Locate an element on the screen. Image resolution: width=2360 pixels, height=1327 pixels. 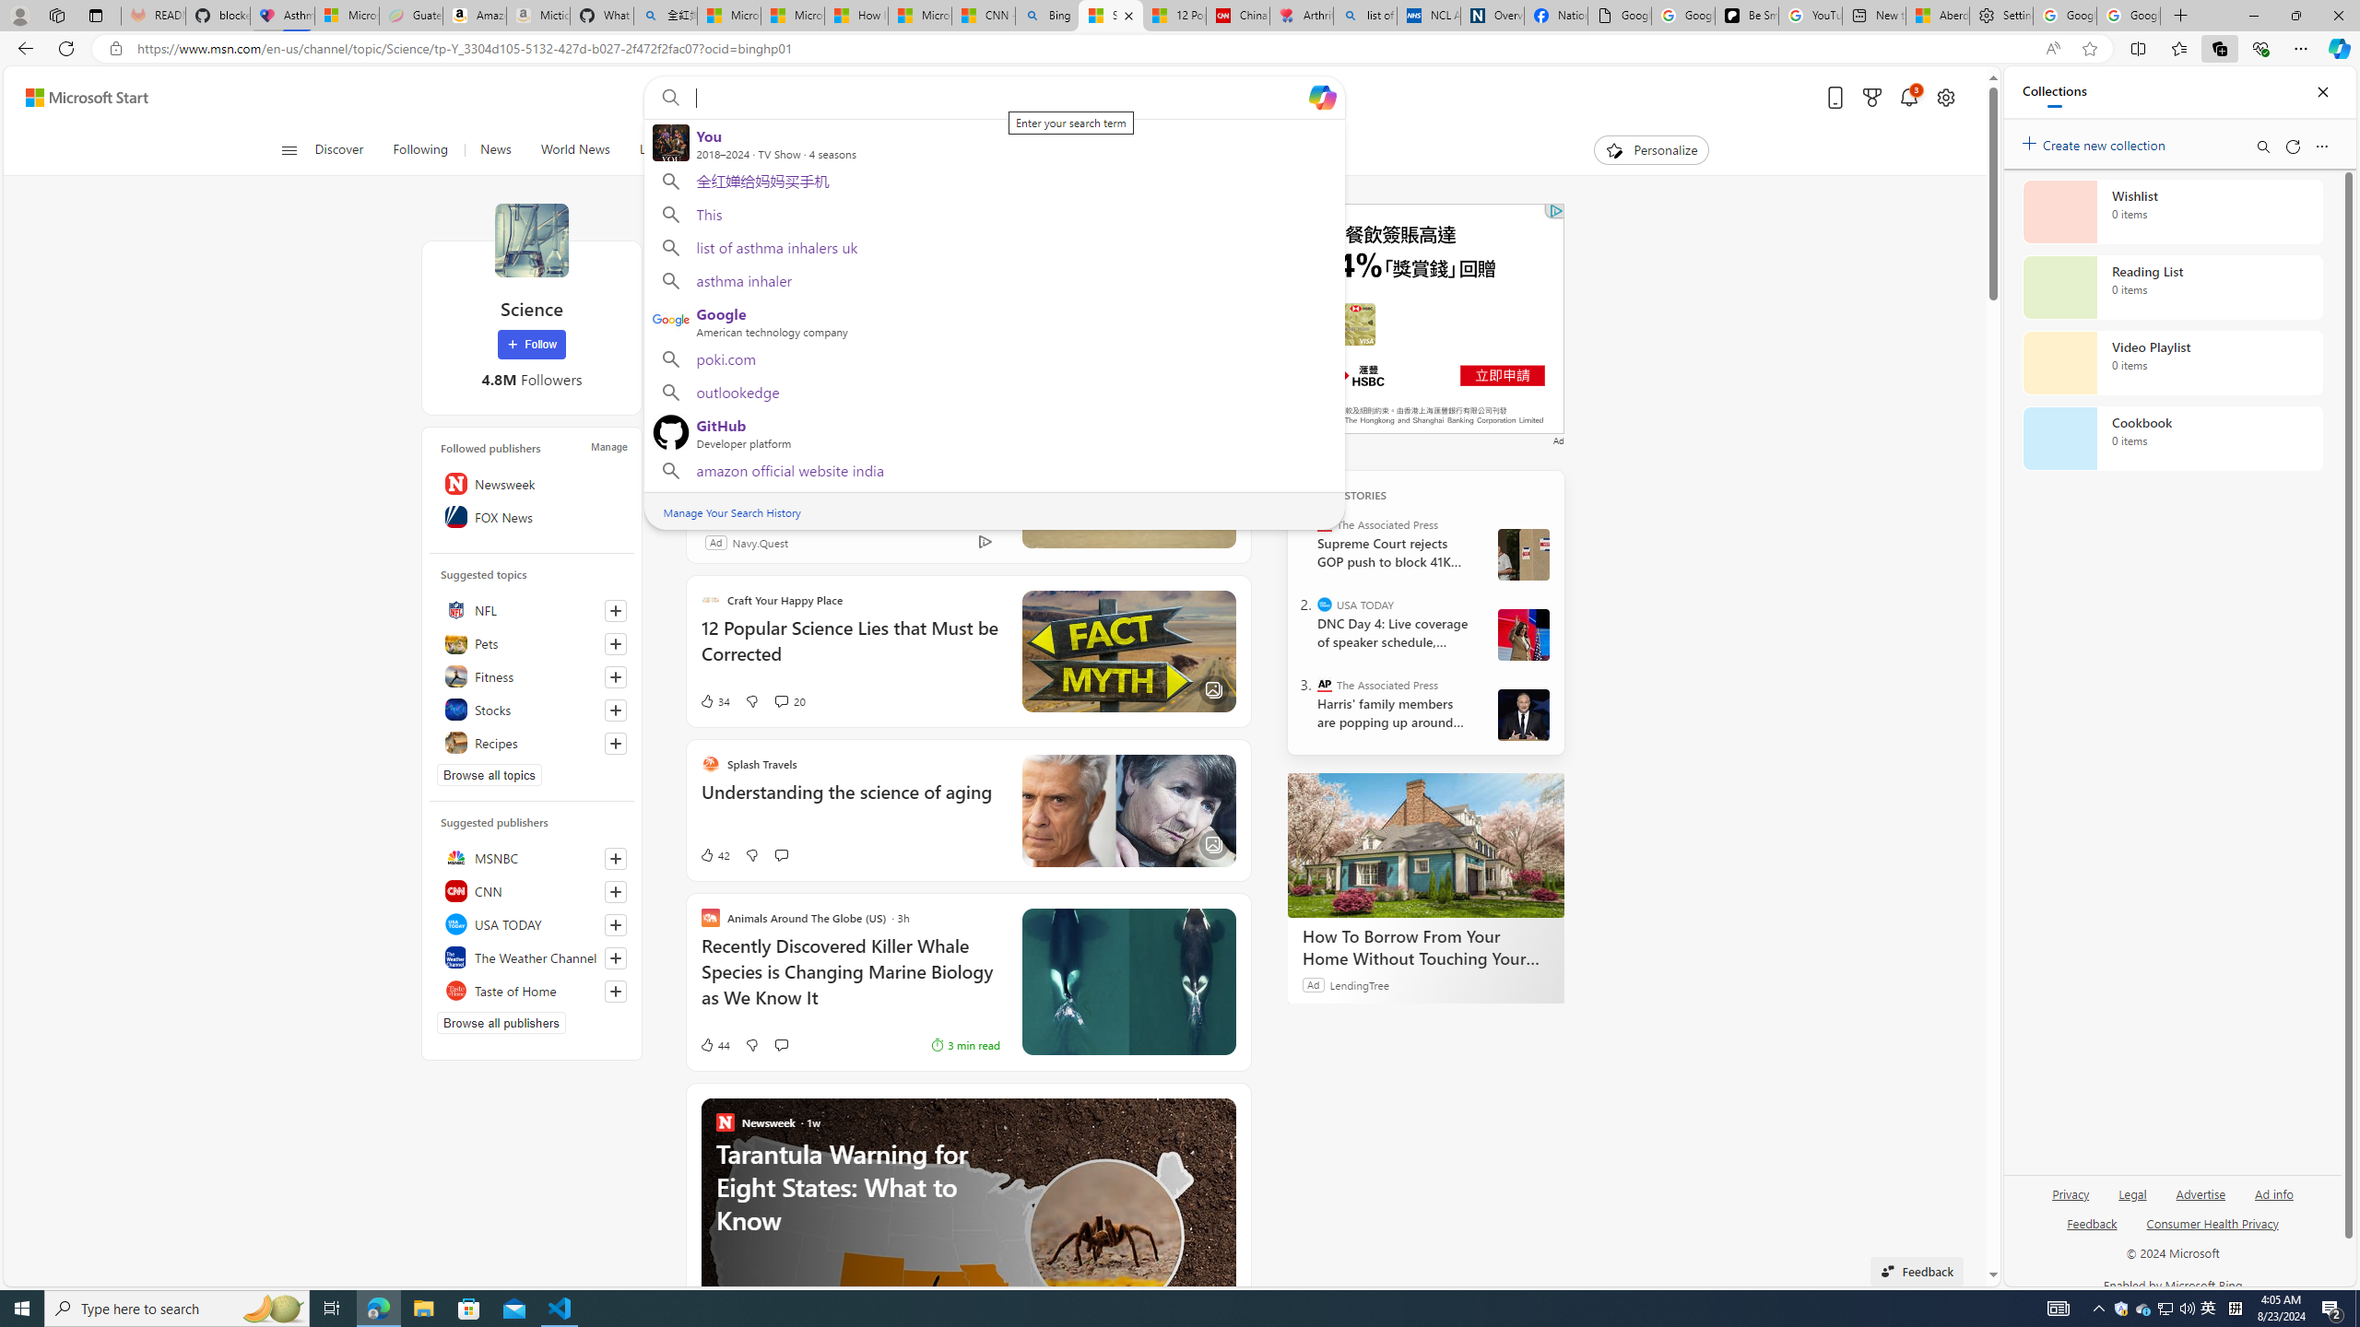
Advertise is located at coordinates (2201, 1202).